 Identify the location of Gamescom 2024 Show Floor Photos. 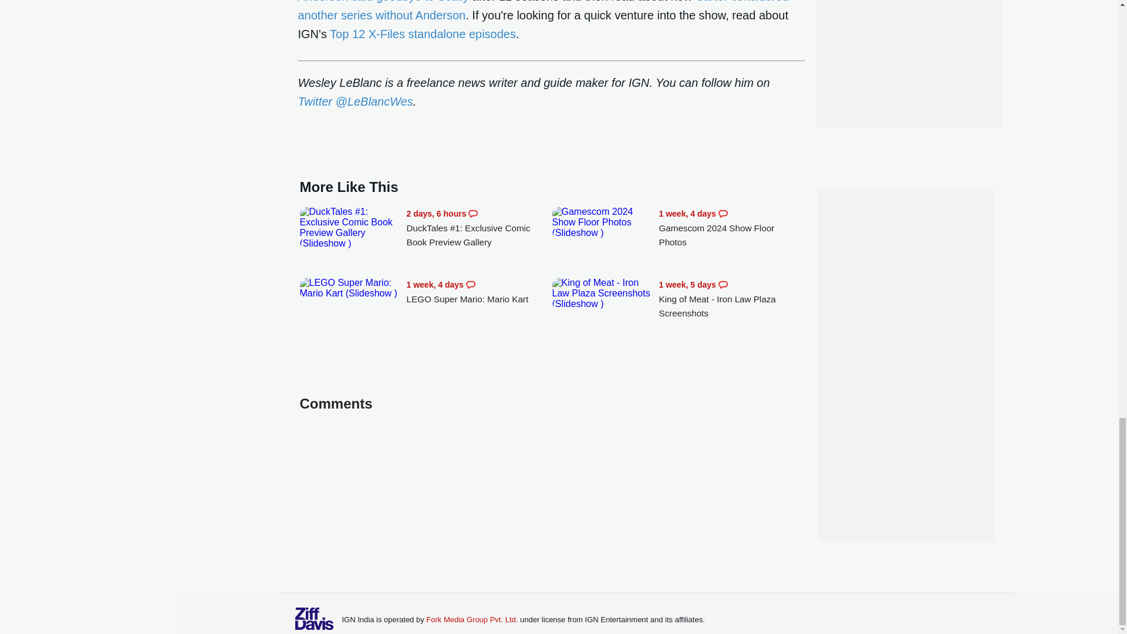
(602, 222).